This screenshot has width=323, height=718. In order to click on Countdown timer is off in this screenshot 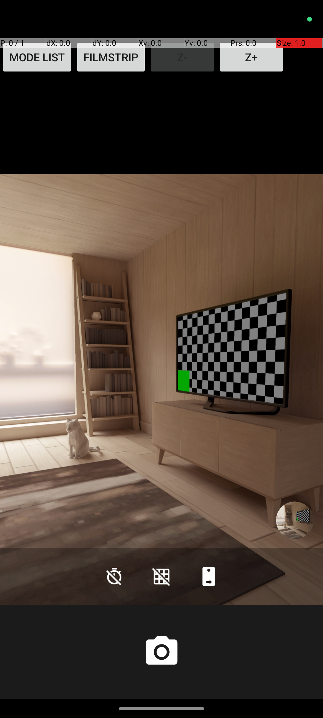, I will do `click(114, 576)`.